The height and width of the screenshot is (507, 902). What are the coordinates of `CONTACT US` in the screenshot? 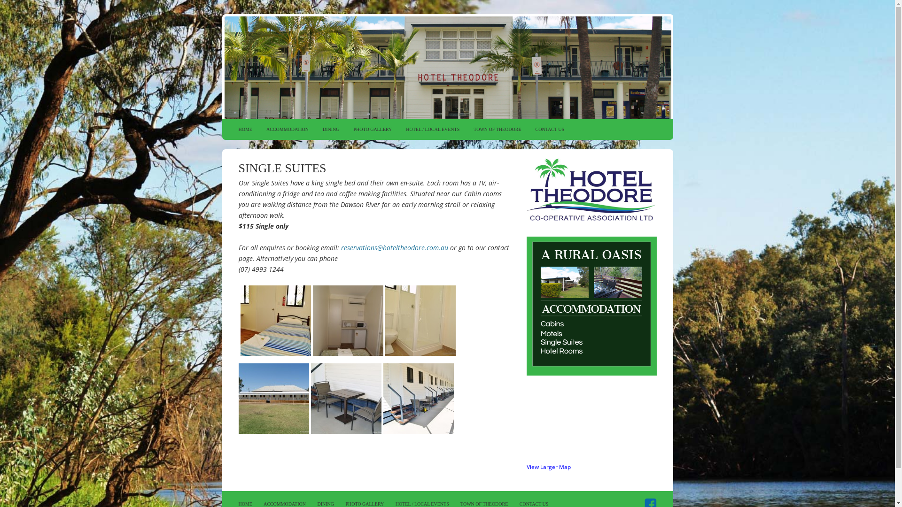 It's located at (534, 504).